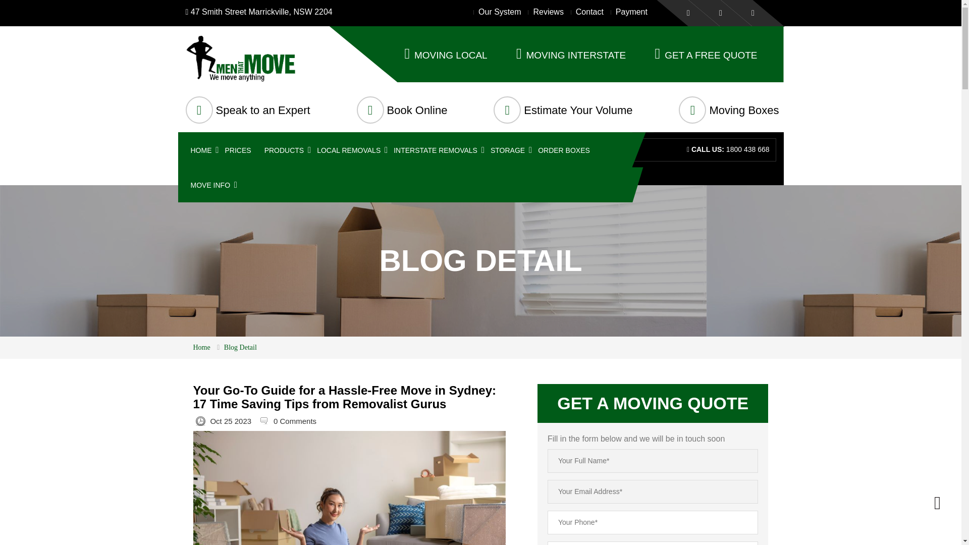  Describe the element at coordinates (548, 12) in the screenshot. I see `Reviews` at that location.